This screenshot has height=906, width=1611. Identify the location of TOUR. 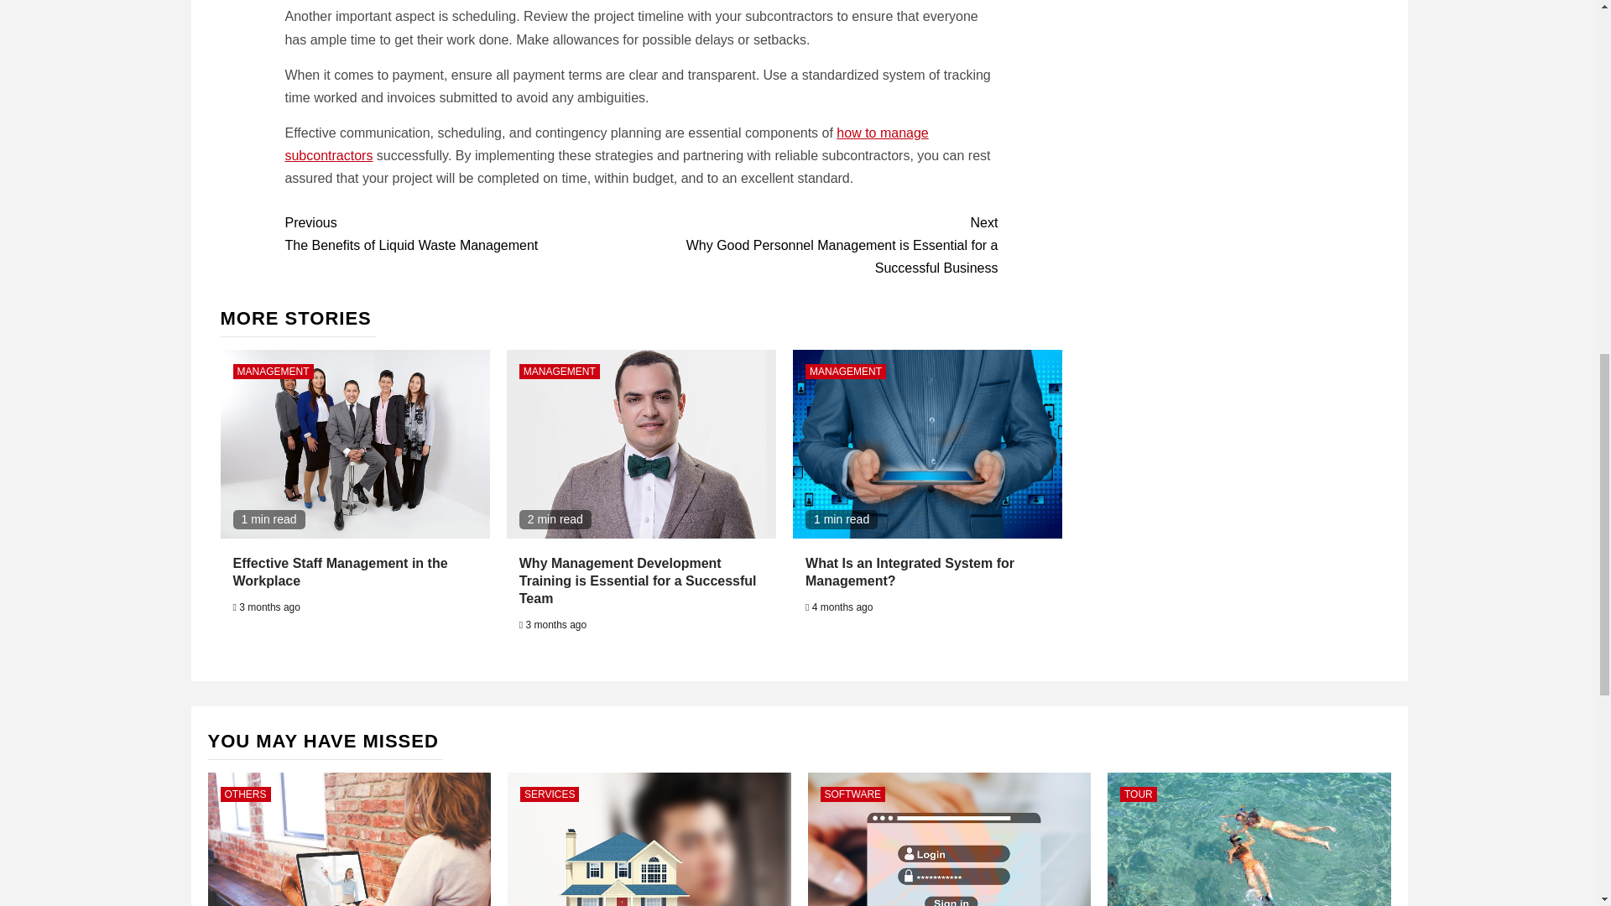
(1138, 794).